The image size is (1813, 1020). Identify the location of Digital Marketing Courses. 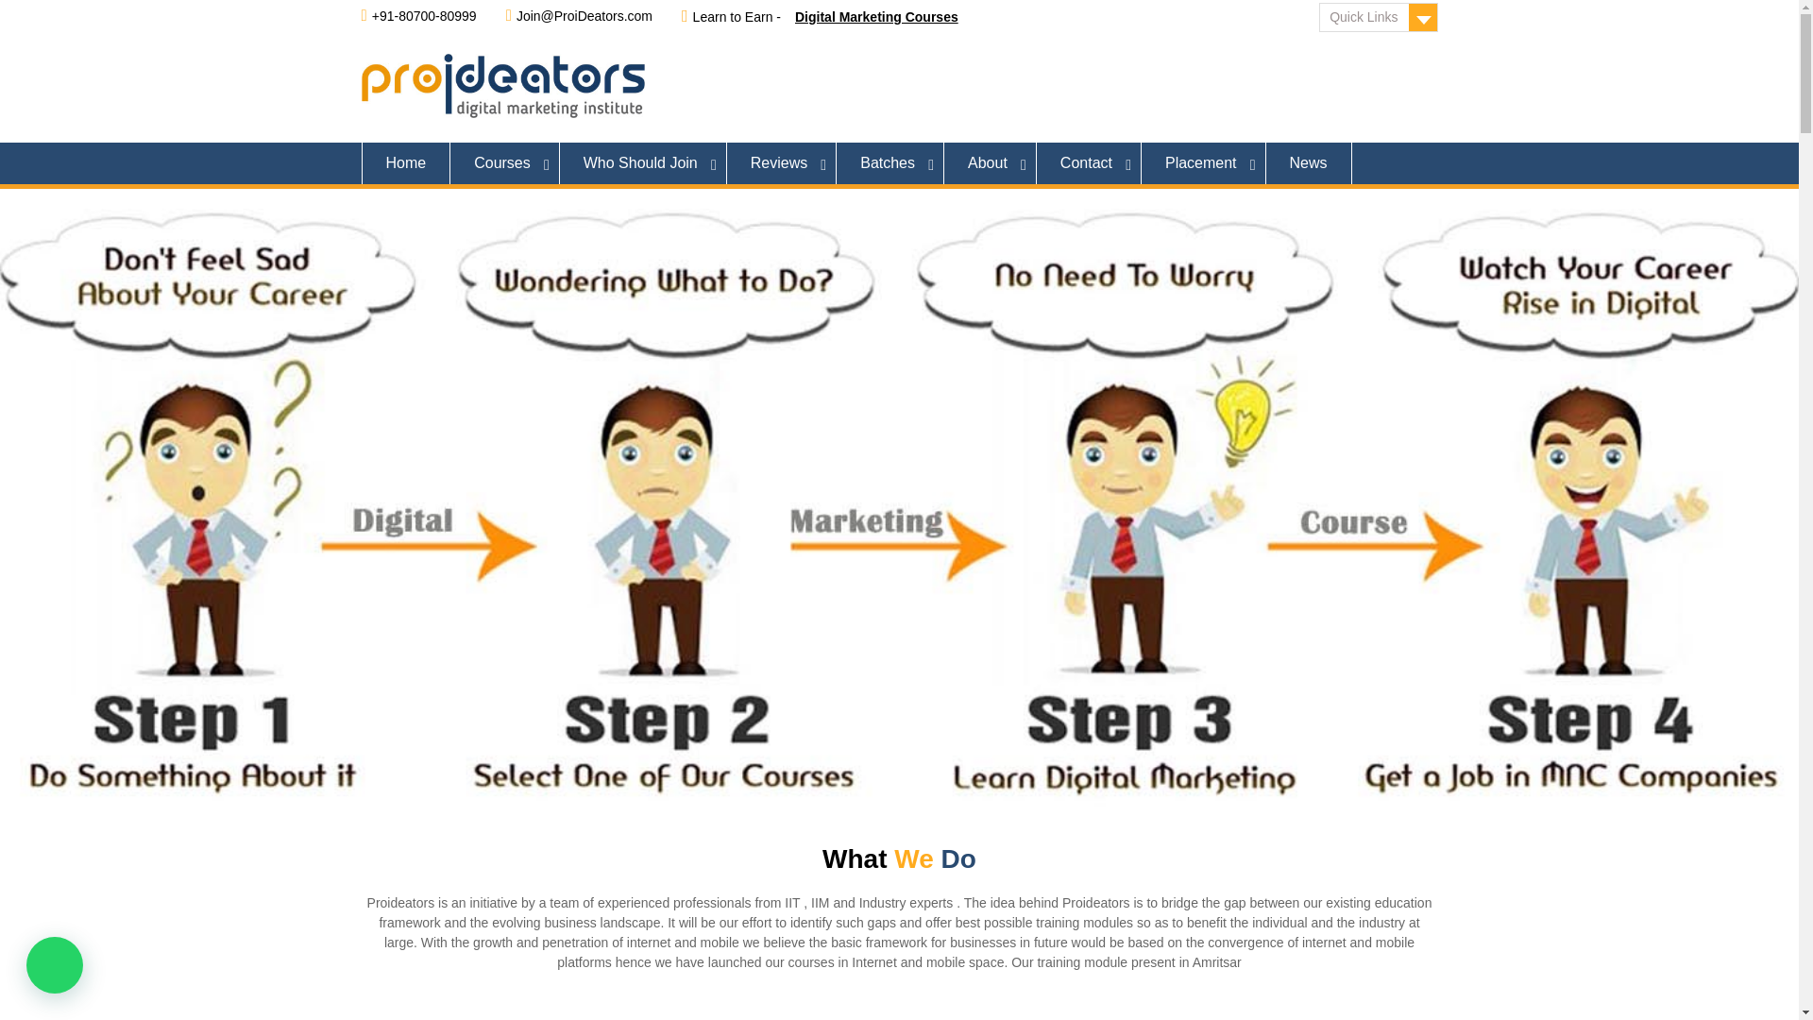
(876, 16).